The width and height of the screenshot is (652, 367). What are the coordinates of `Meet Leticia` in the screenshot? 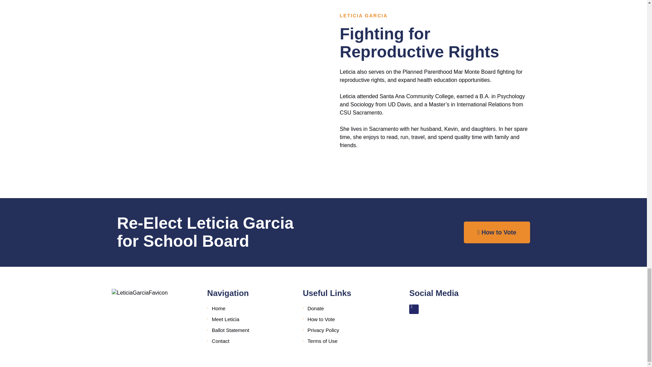 It's located at (250, 319).